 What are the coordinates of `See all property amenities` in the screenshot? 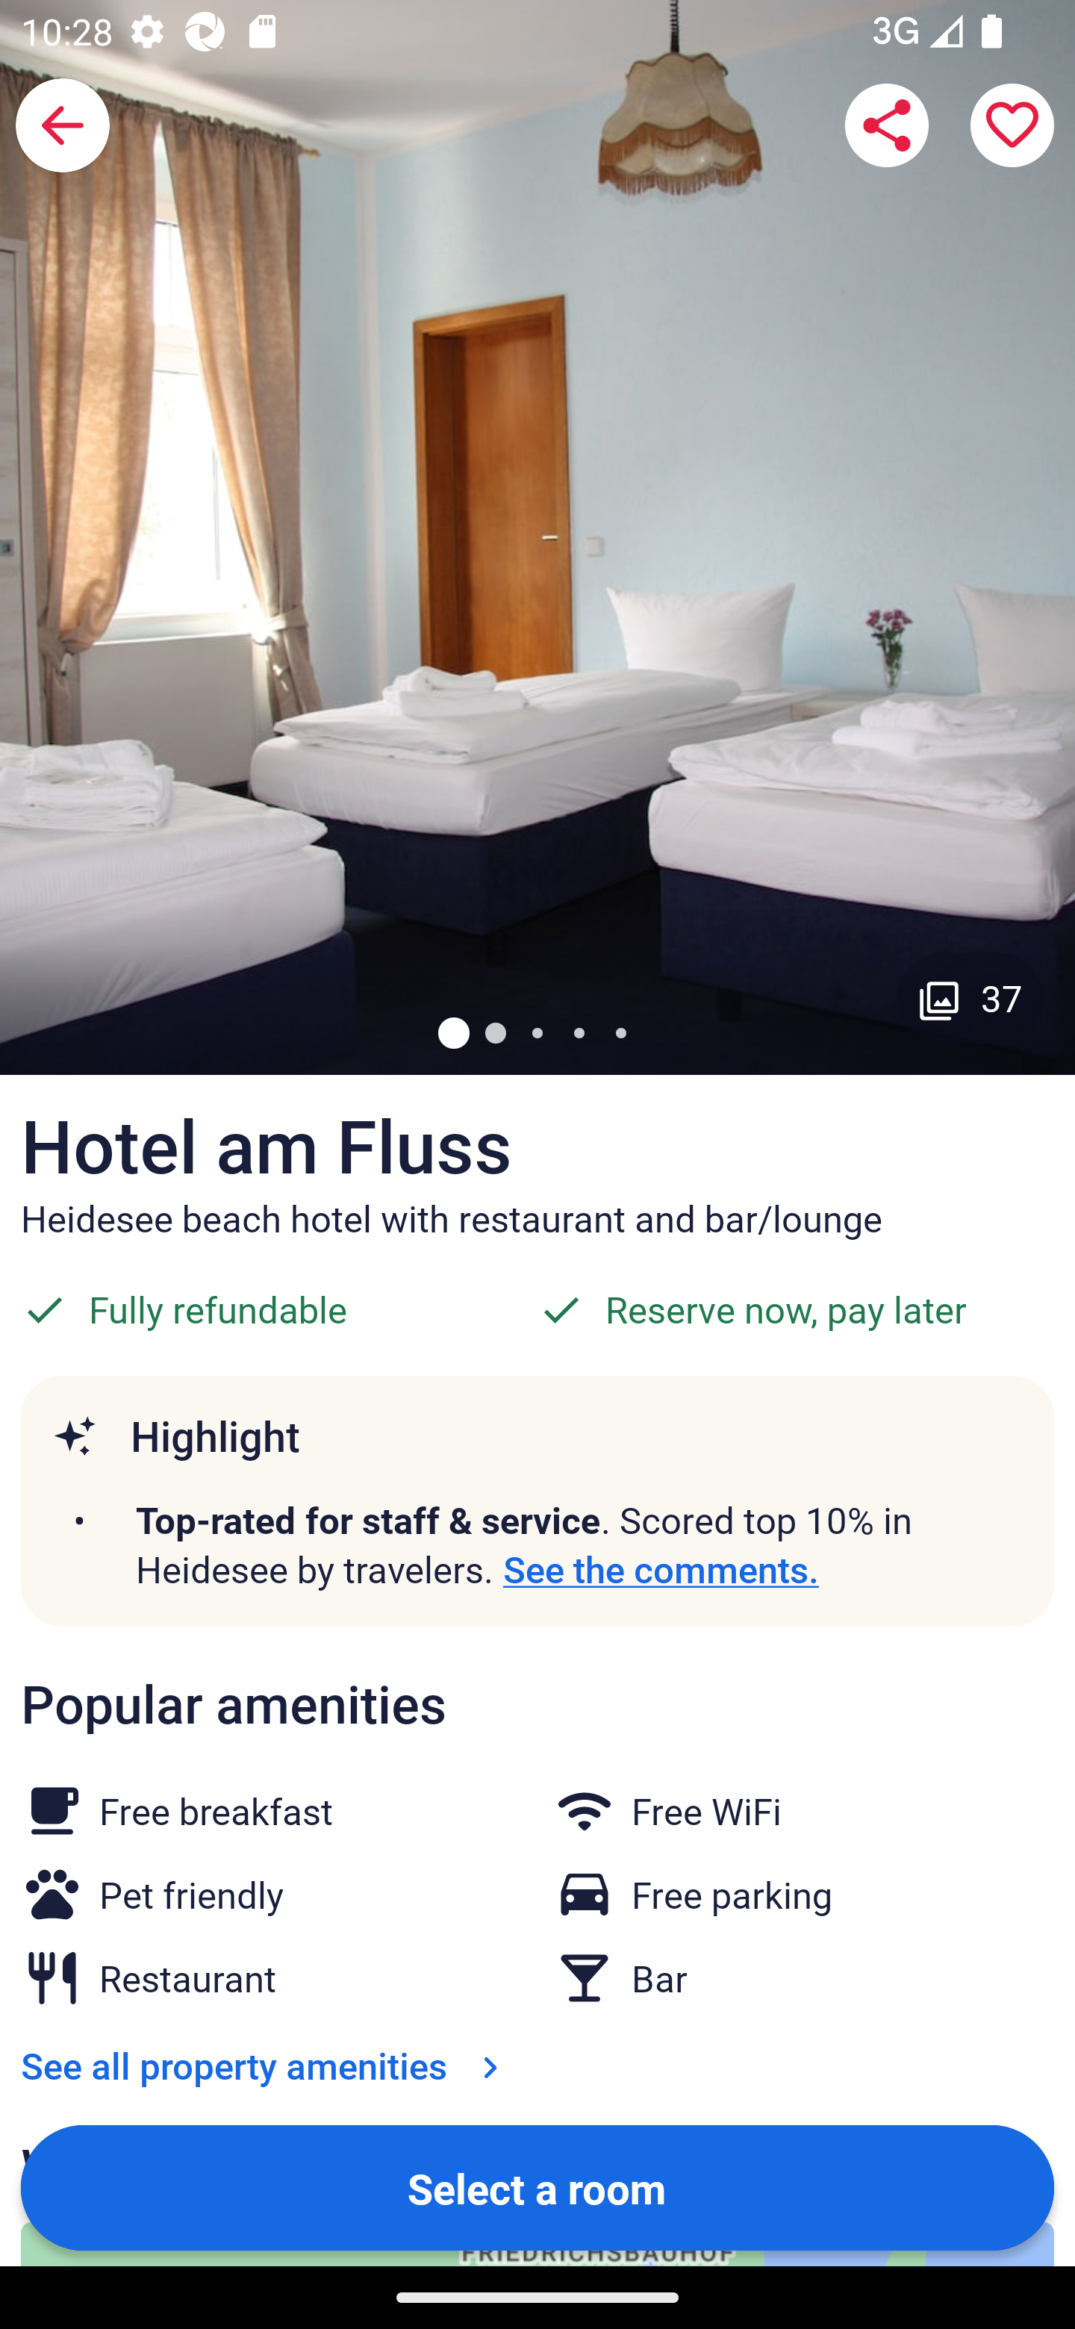 It's located at (266, 2065).